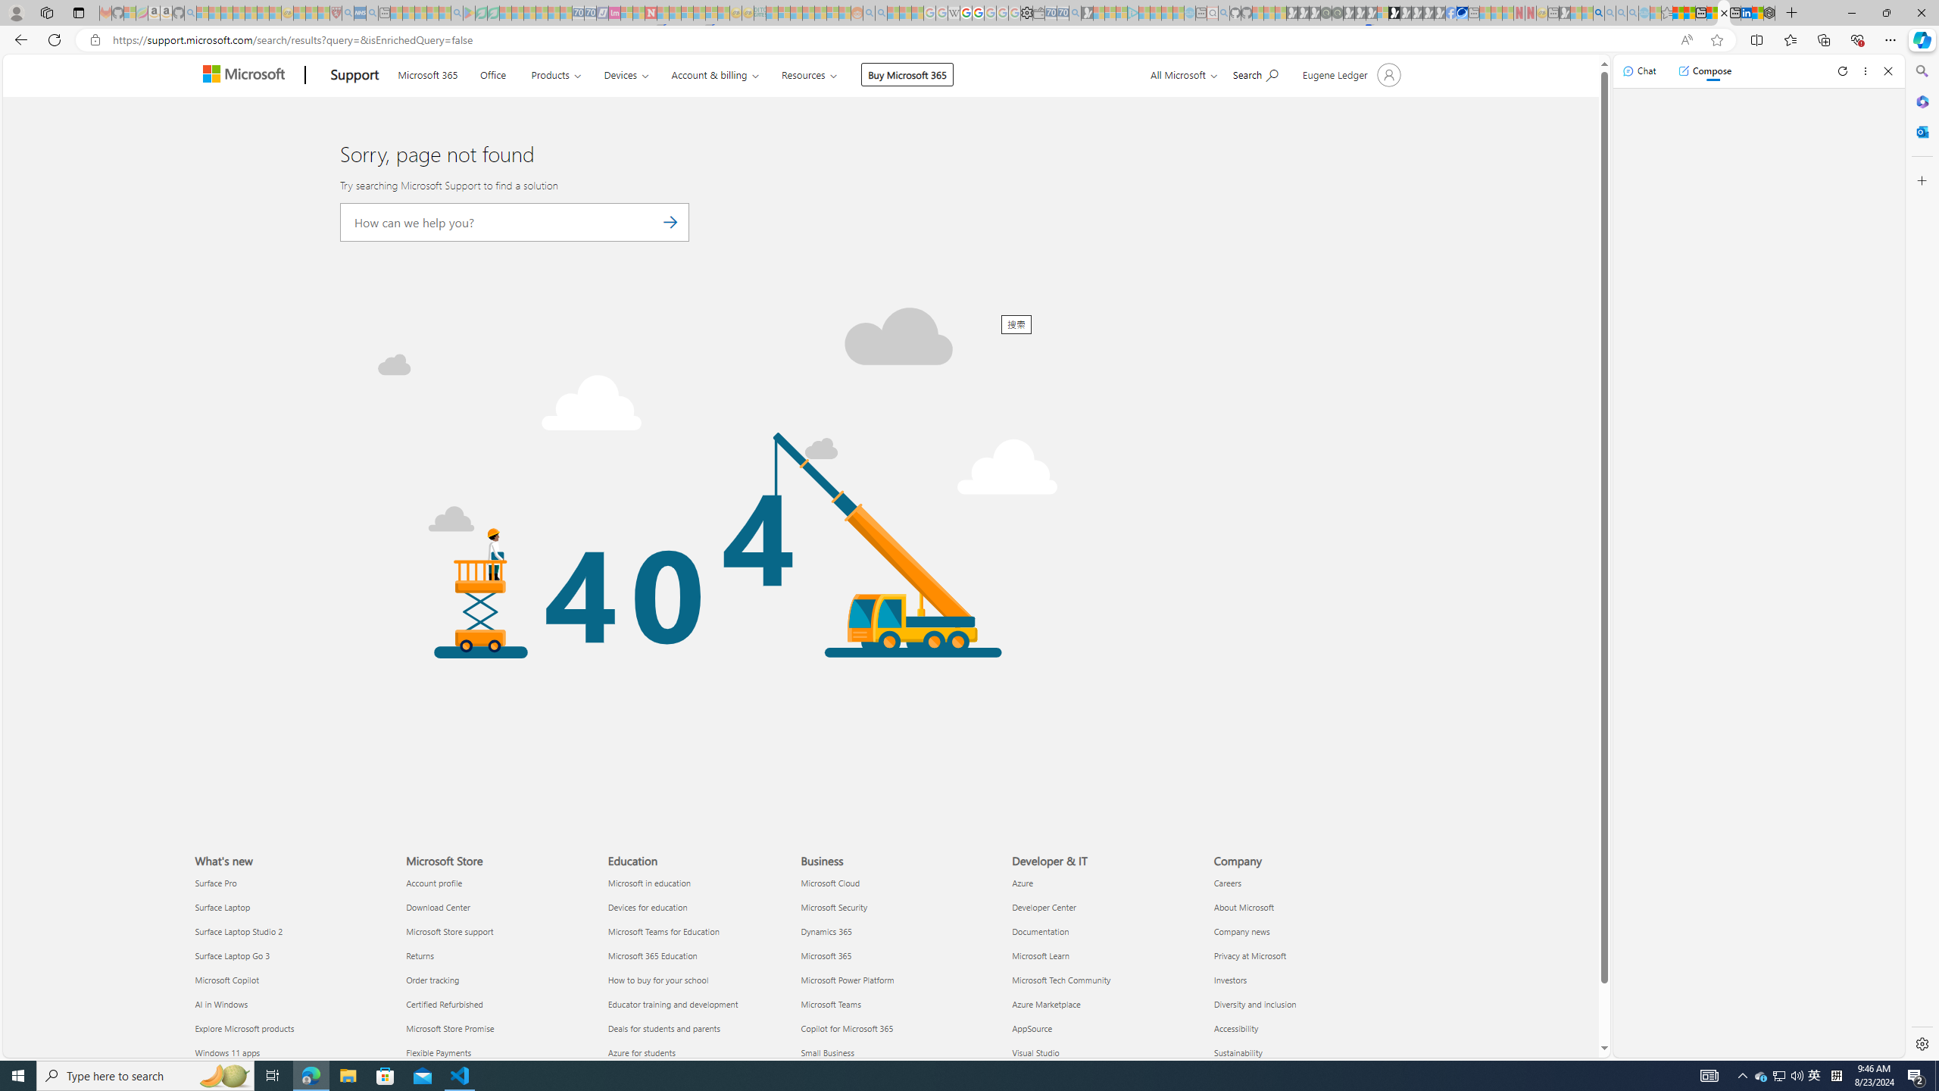 This screenshot has width=1939, height=1091. I want to click on Devices for education, so click(700, 906).